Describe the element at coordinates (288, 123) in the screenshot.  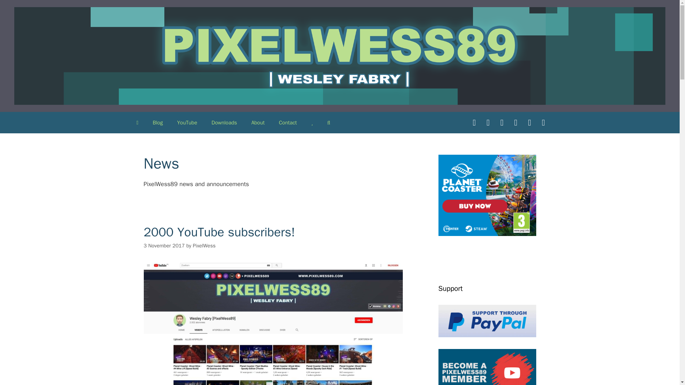
I see `Contact me` at that location.